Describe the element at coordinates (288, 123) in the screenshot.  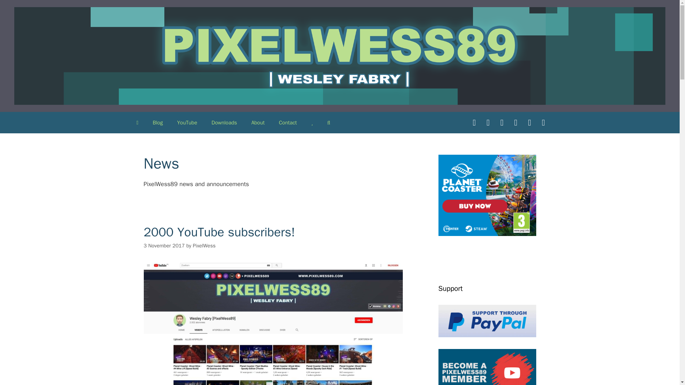
I see `Contact me` at that location.